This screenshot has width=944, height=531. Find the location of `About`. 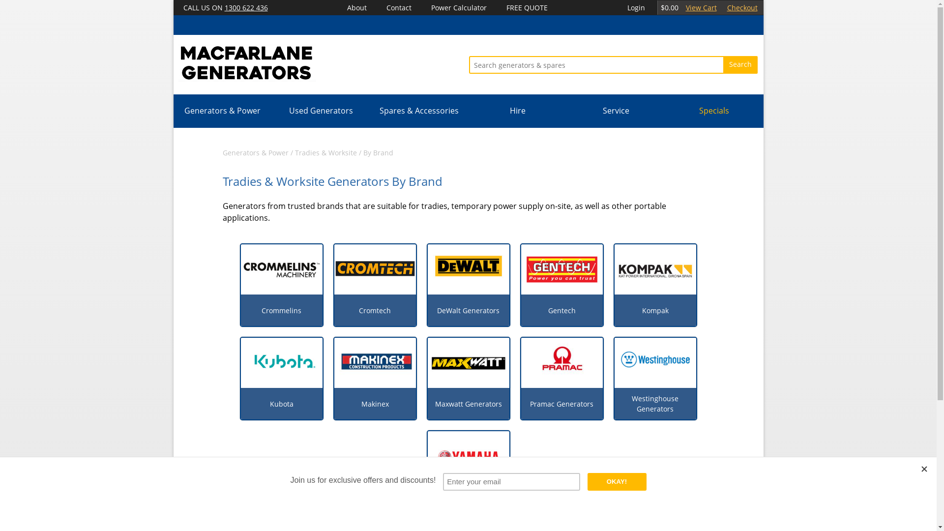

About is located at coordinates (357, 8).